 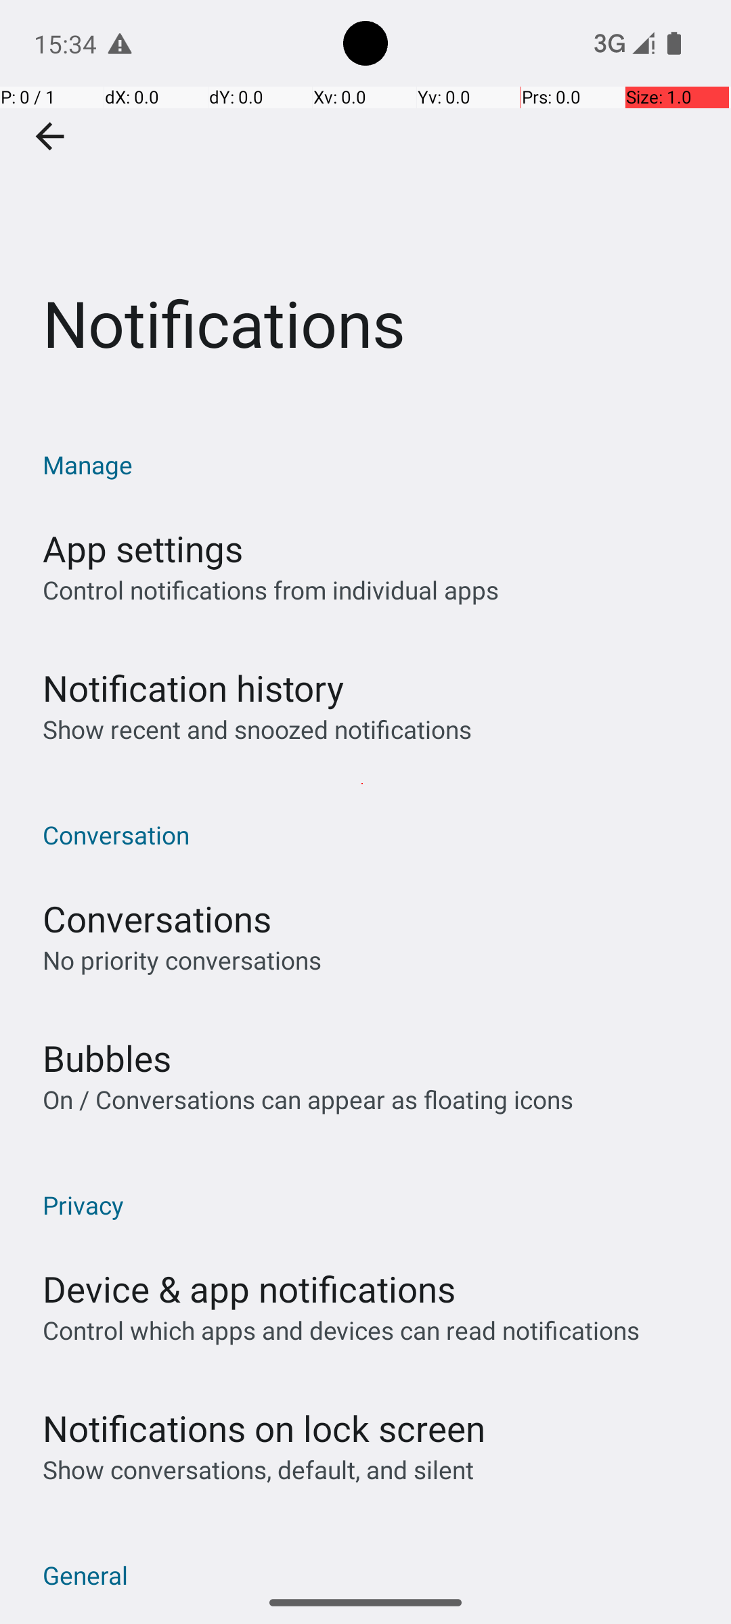 What do you see at coordinates (372, 464) in the screenshot?
I see `Manage` at bounding box center [372, 464].